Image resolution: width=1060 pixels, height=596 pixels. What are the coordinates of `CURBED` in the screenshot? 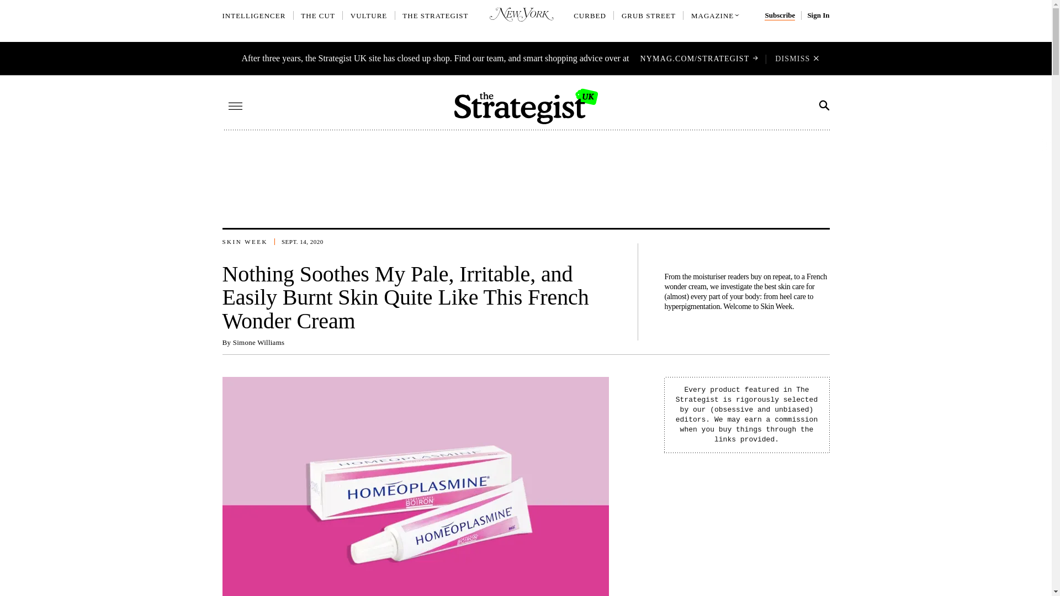 It's located at (590, 15).